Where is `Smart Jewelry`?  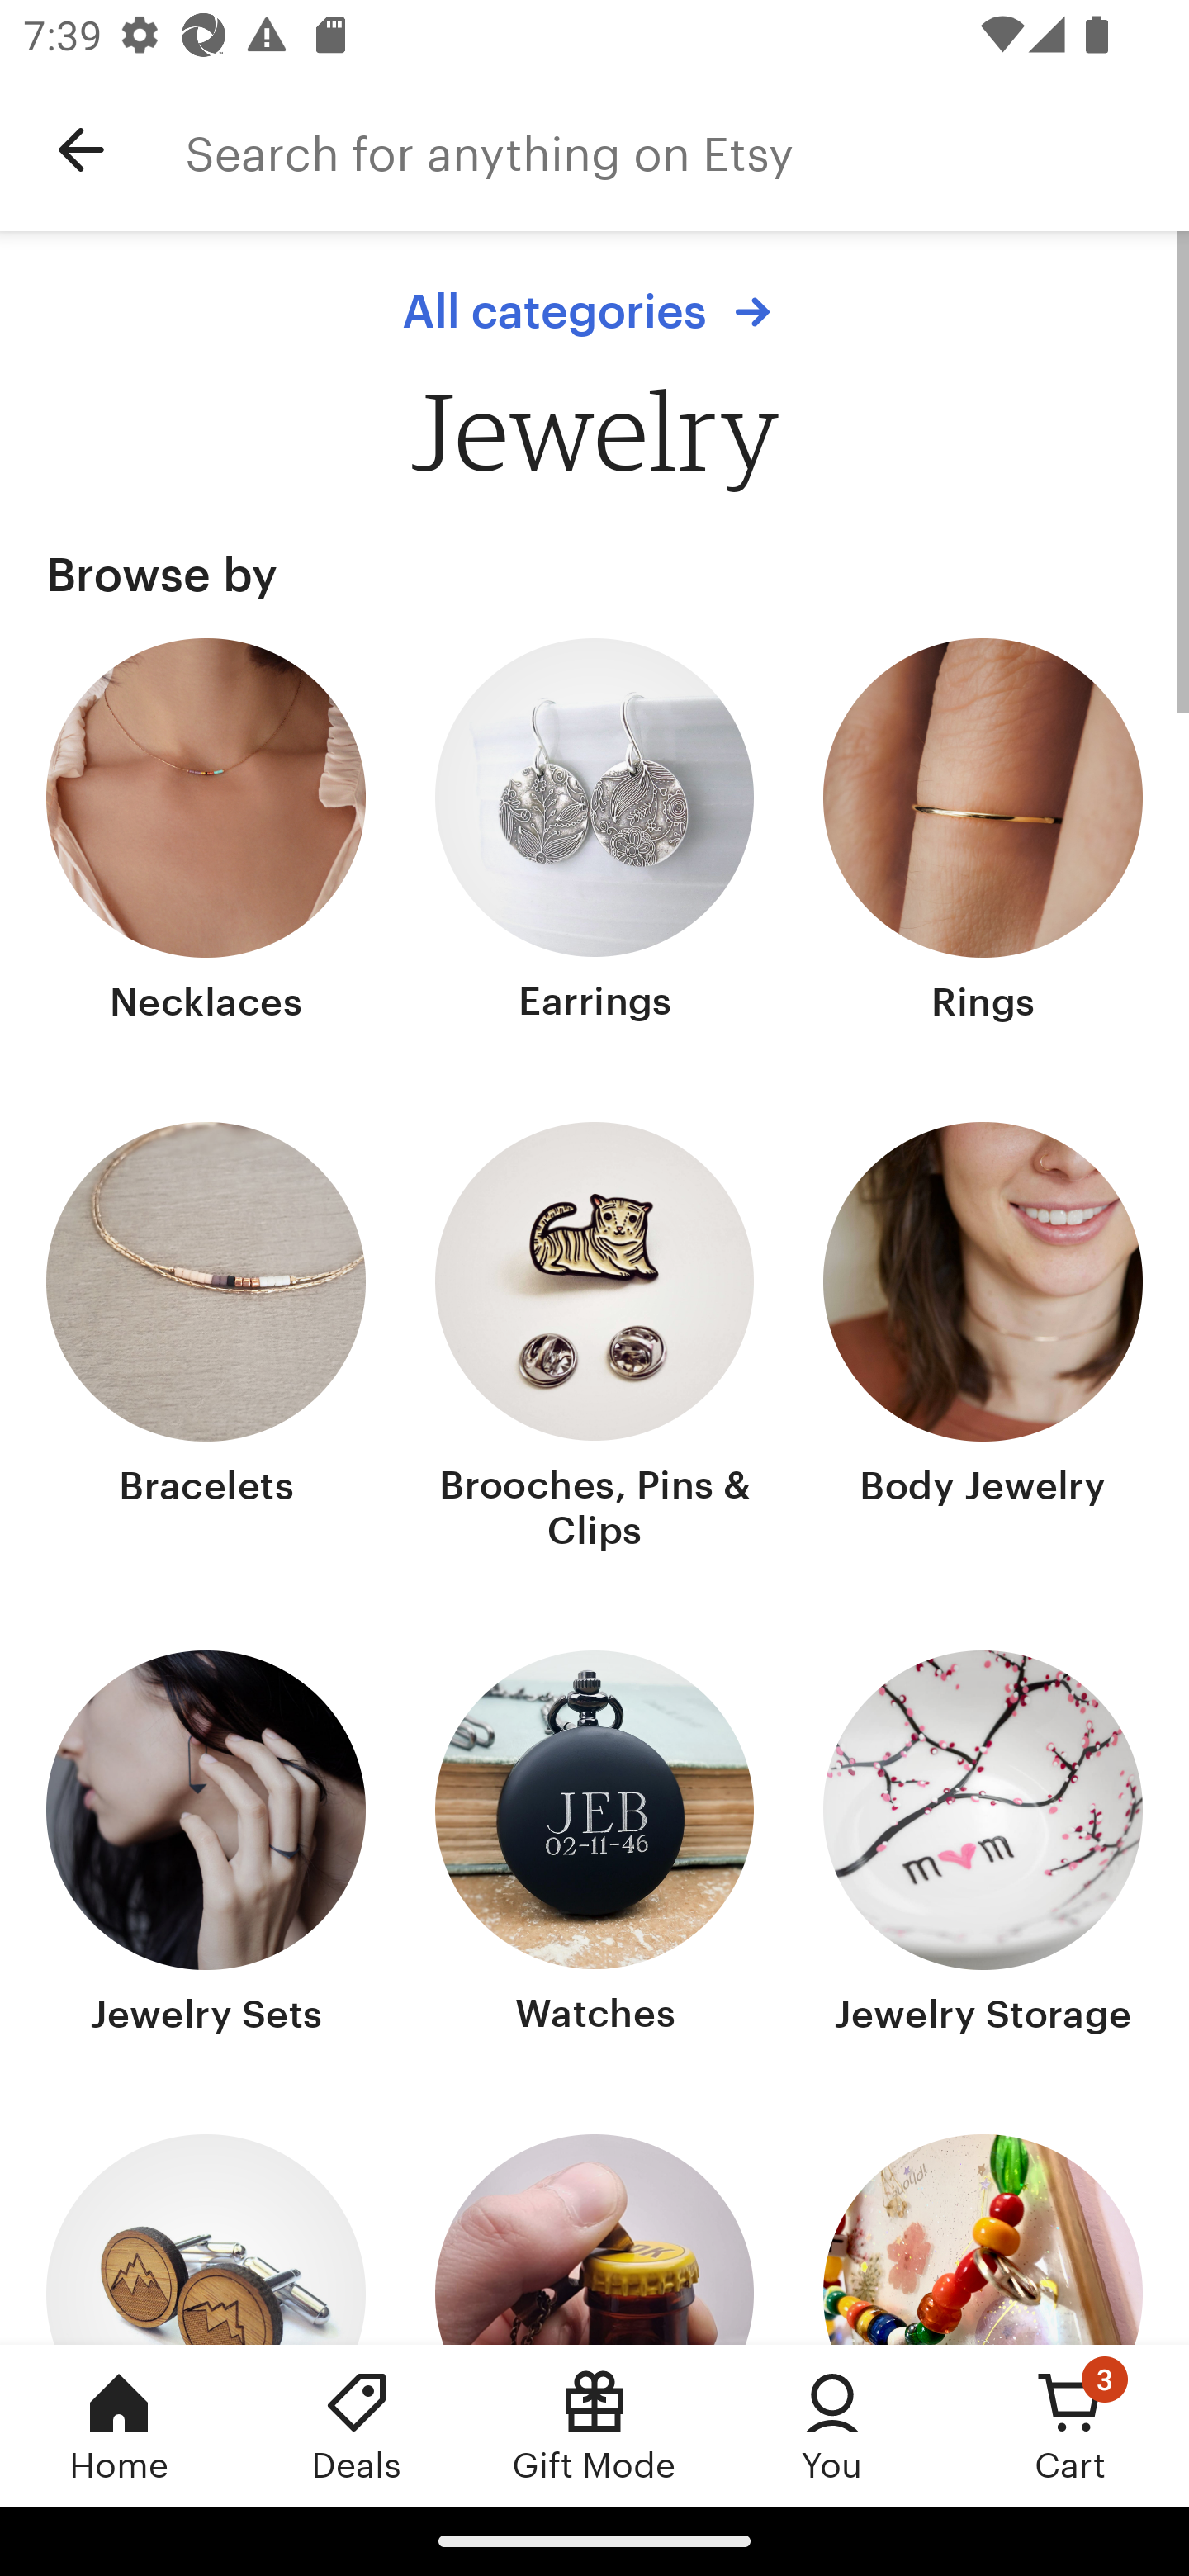
Smart Jewelry is located at coordinates (983, 2239).